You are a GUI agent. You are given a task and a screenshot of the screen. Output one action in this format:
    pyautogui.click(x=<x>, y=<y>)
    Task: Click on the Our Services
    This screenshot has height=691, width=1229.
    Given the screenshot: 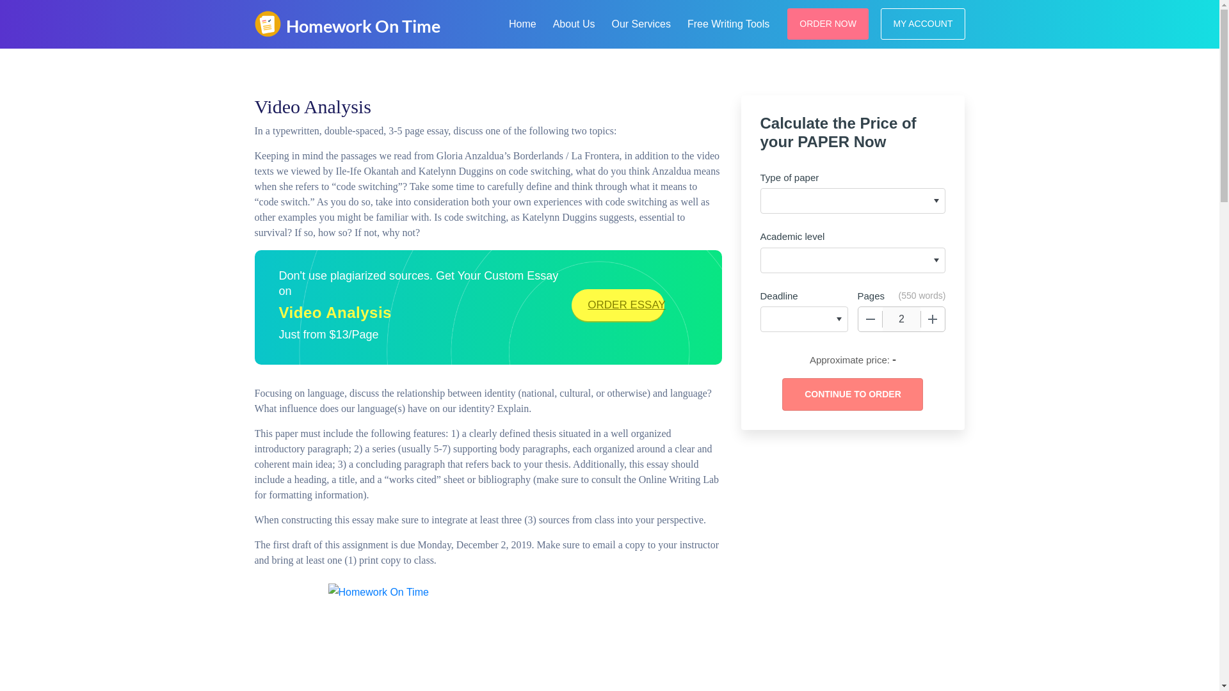 What is the action you would take?
    pyautogui.click(x=640, y=22)
    